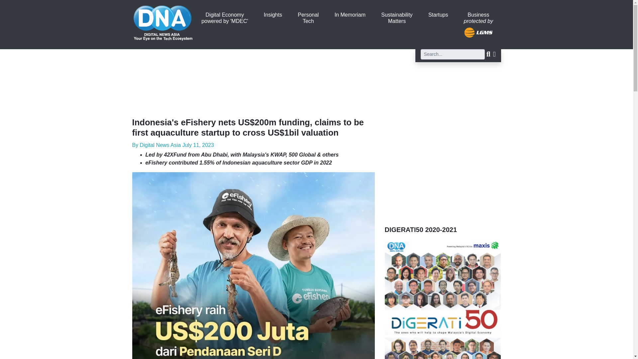  Describe the element at coordinates (308, 18) in the screenshot. I see `Insights` at that location.